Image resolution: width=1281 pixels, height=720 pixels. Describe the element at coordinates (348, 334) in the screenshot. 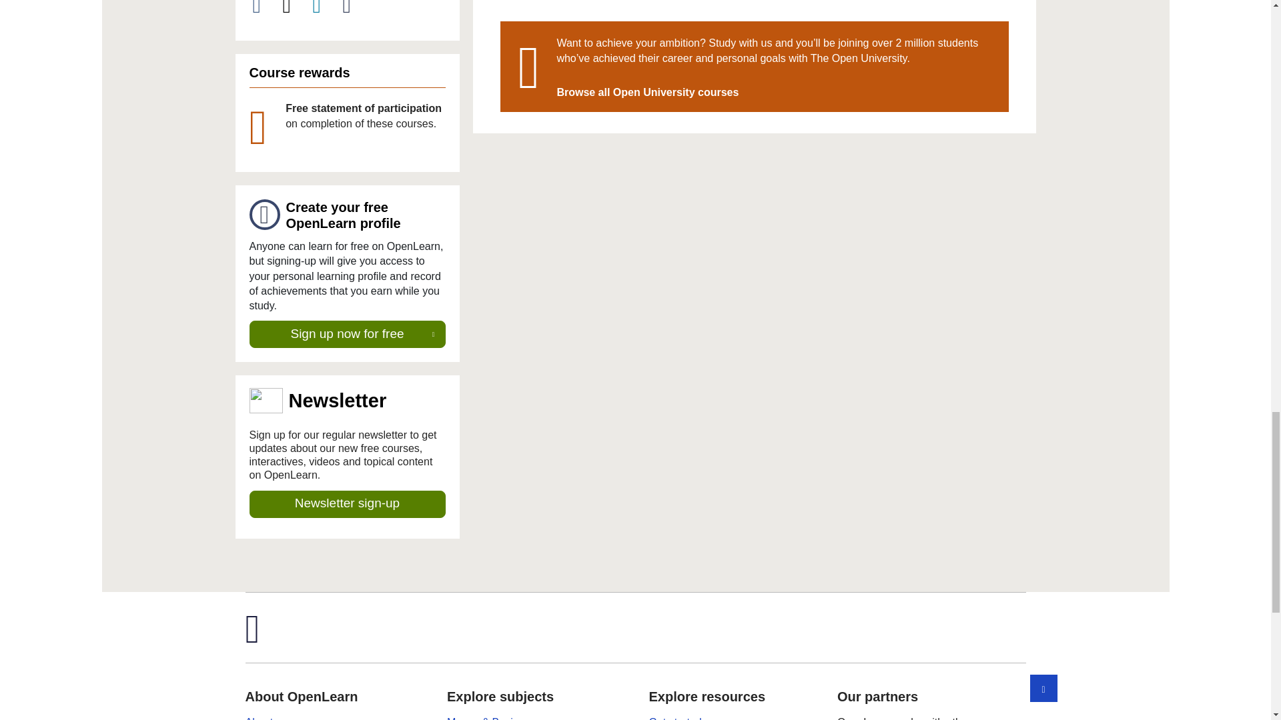

I see `Sign up now for free` at that location.